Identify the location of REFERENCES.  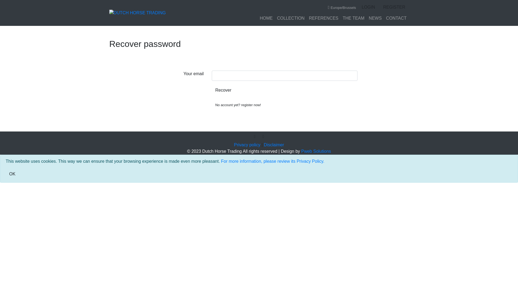
(324, 18).